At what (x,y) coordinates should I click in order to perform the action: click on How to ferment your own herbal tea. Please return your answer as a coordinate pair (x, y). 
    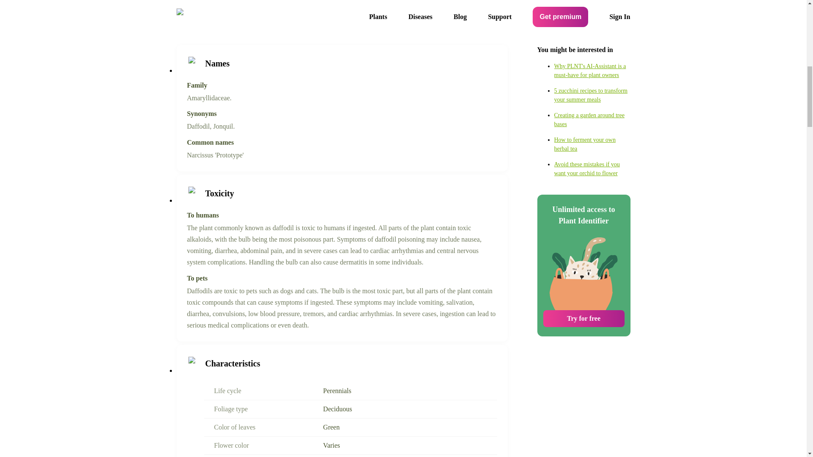
    Looking at the image, I should click on (592, 74).